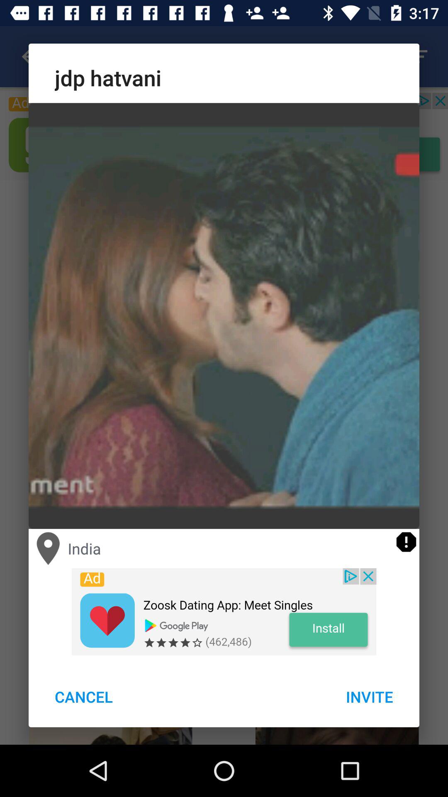 The height and width of the screenshot is (797, 448). What do you see at coordinates (407, 542) in the screenshot?
I see `report` at bounding box center [407, 542].